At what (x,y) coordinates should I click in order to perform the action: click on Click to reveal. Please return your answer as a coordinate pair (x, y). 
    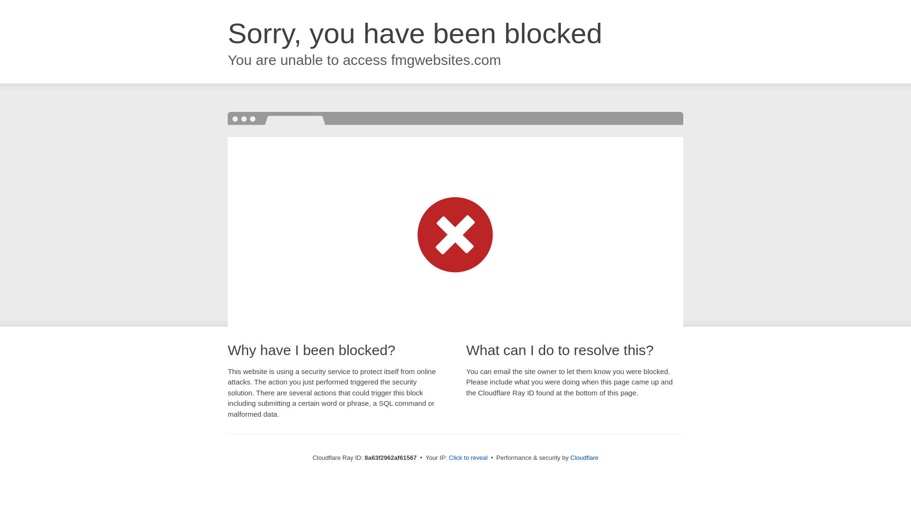
    Looking at the image, I should click on (468, 458).